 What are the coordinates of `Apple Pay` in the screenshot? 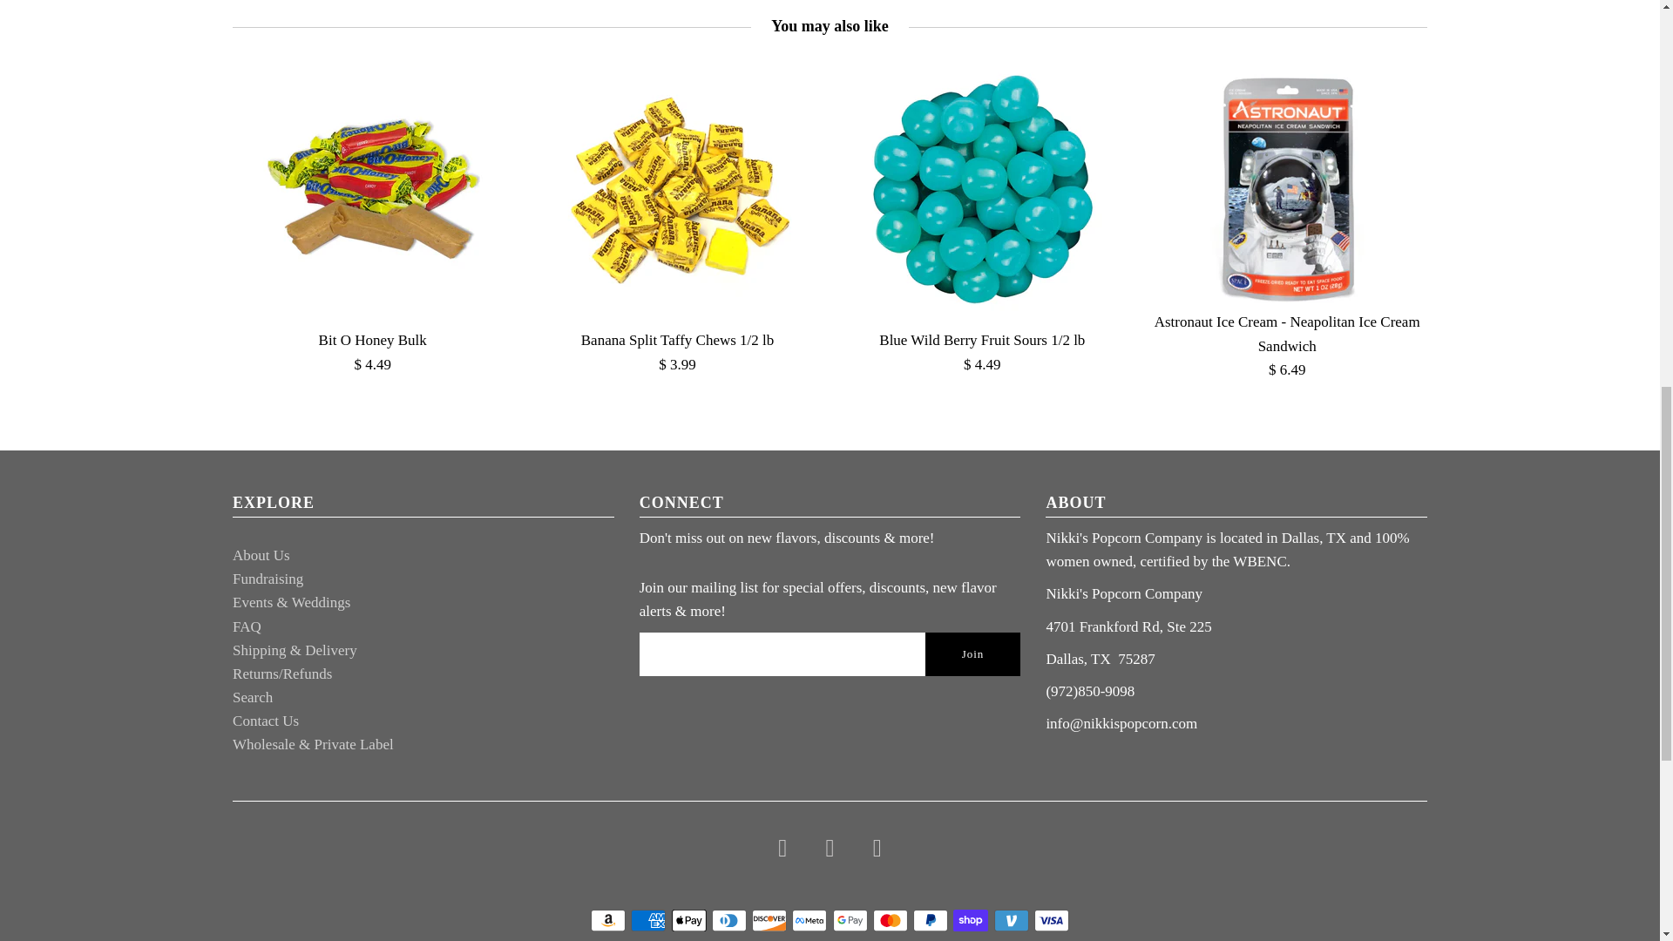 It's located at (688, 920).